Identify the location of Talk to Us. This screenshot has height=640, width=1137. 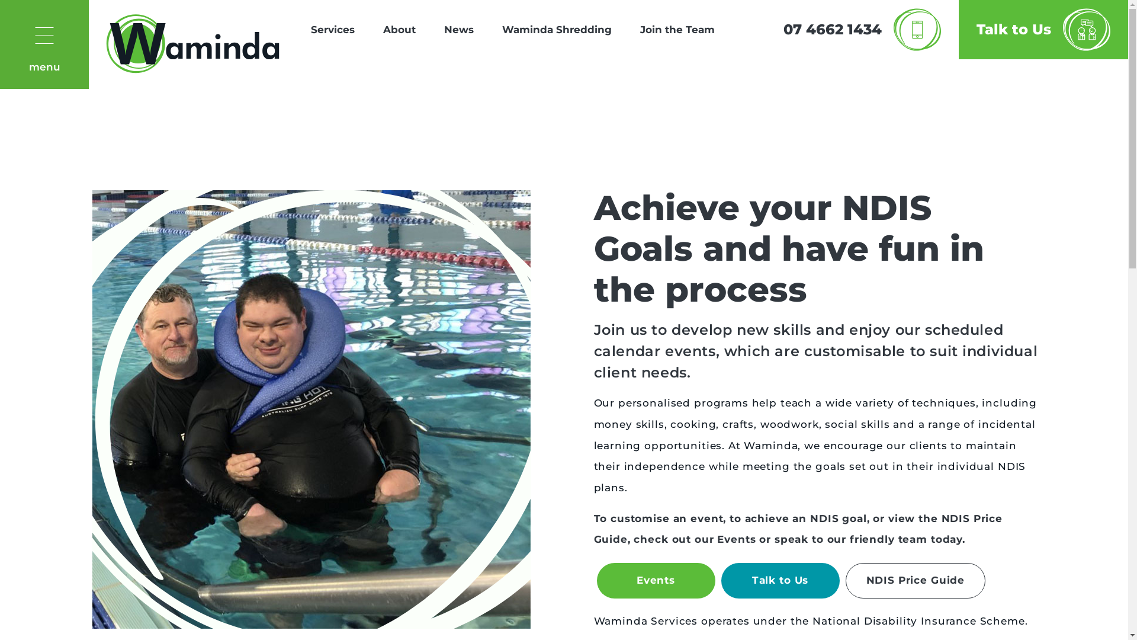
(1043, 30).